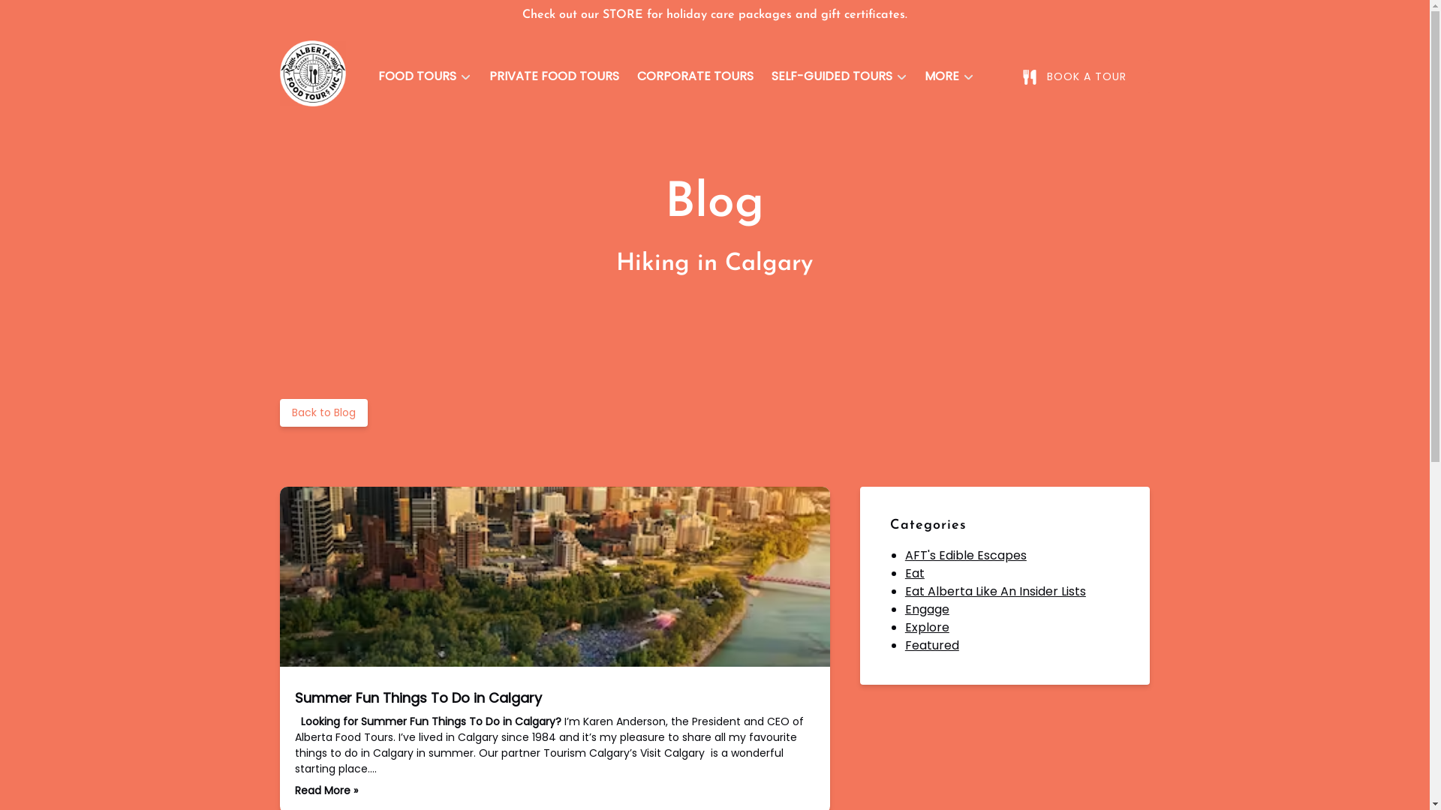  What do you see at coordinates (695, 76) in the screenshot?
I see `CORPORATE TOURS` at bounding box center [695, 76].